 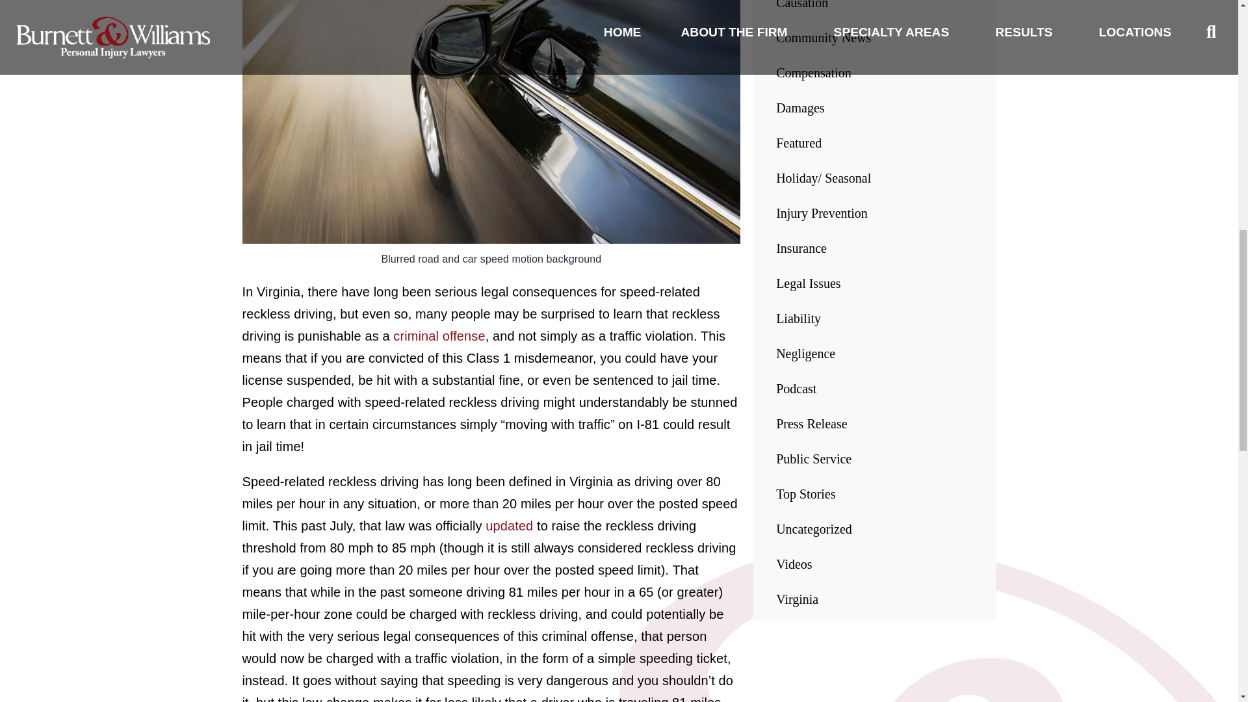 I want to click on Damages, so click(x=799, y=108).